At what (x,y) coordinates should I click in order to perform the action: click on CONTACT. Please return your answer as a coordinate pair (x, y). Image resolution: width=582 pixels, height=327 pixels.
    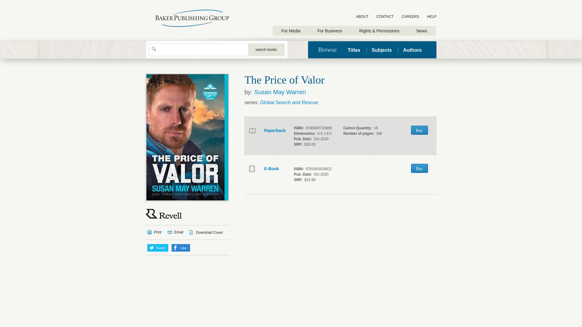
    Looking at the image, I should click on (385, 17).